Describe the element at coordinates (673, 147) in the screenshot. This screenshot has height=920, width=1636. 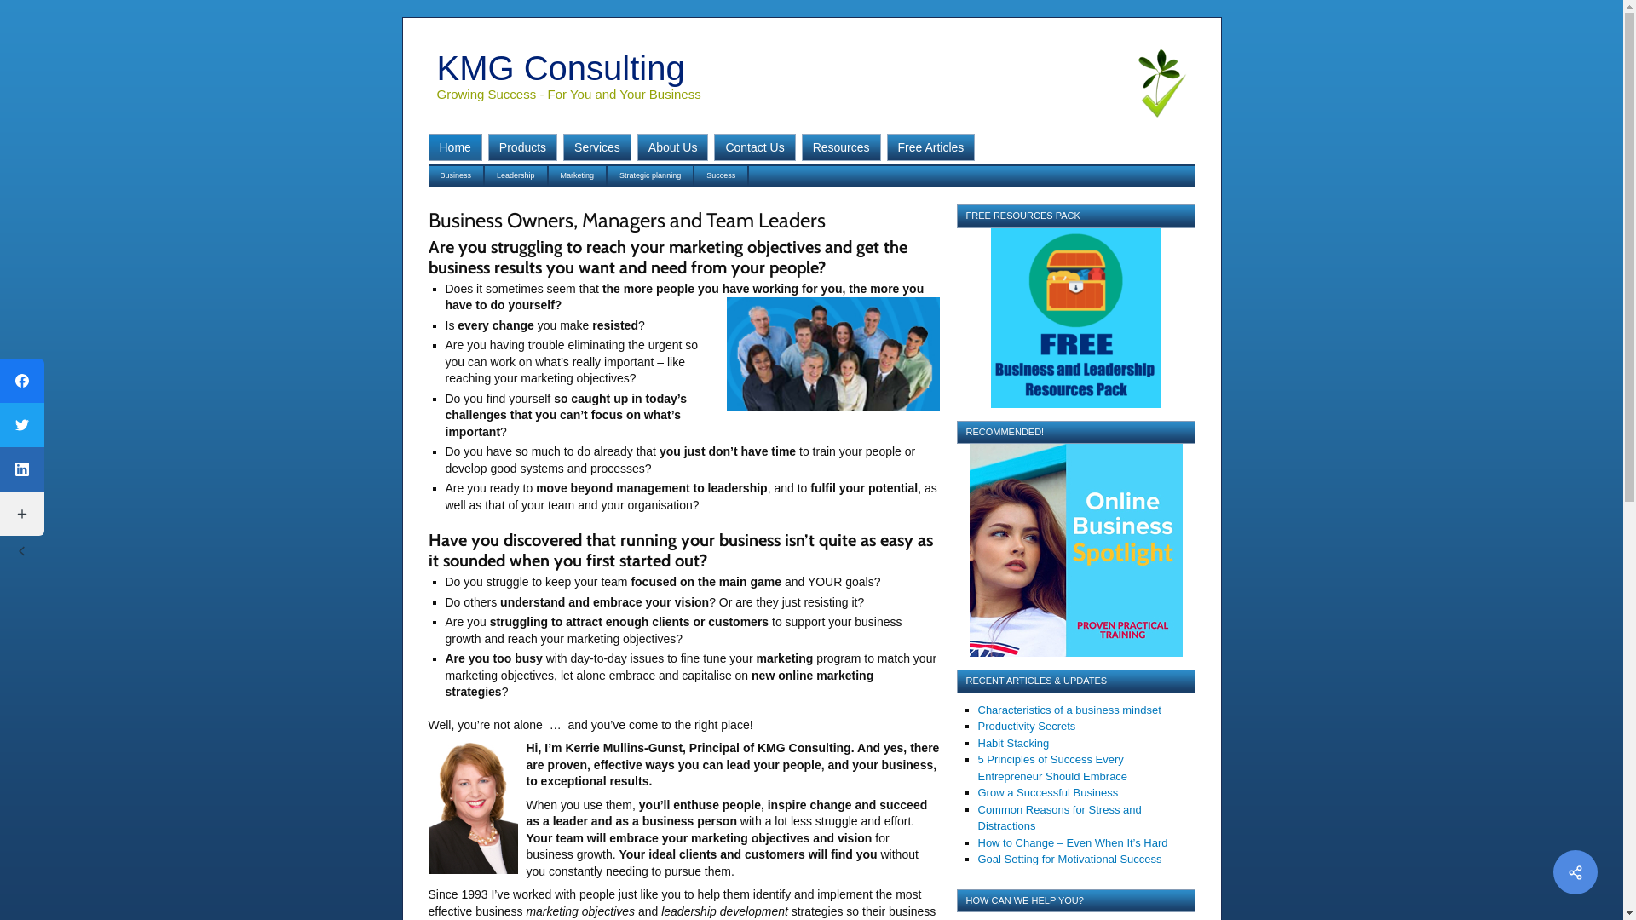
I see `About Us` at that location.